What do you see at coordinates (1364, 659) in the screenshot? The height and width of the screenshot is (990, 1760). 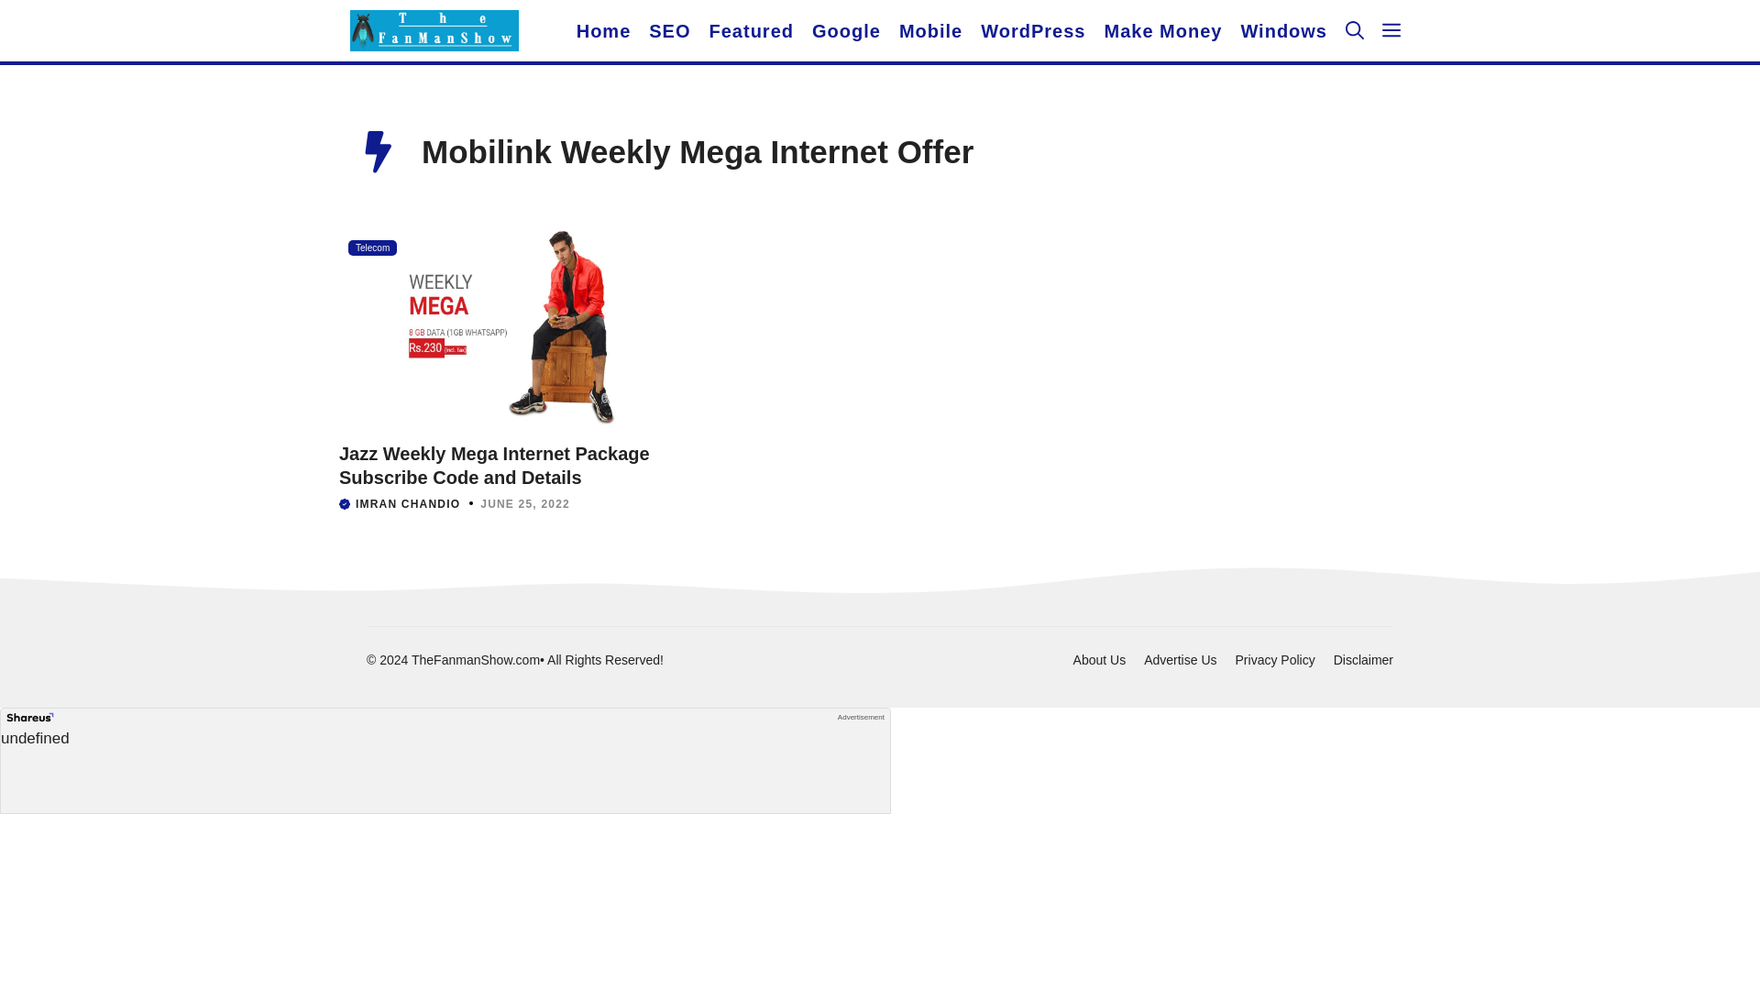 I see `Disclaimer` at bounding box center [1364, 659].